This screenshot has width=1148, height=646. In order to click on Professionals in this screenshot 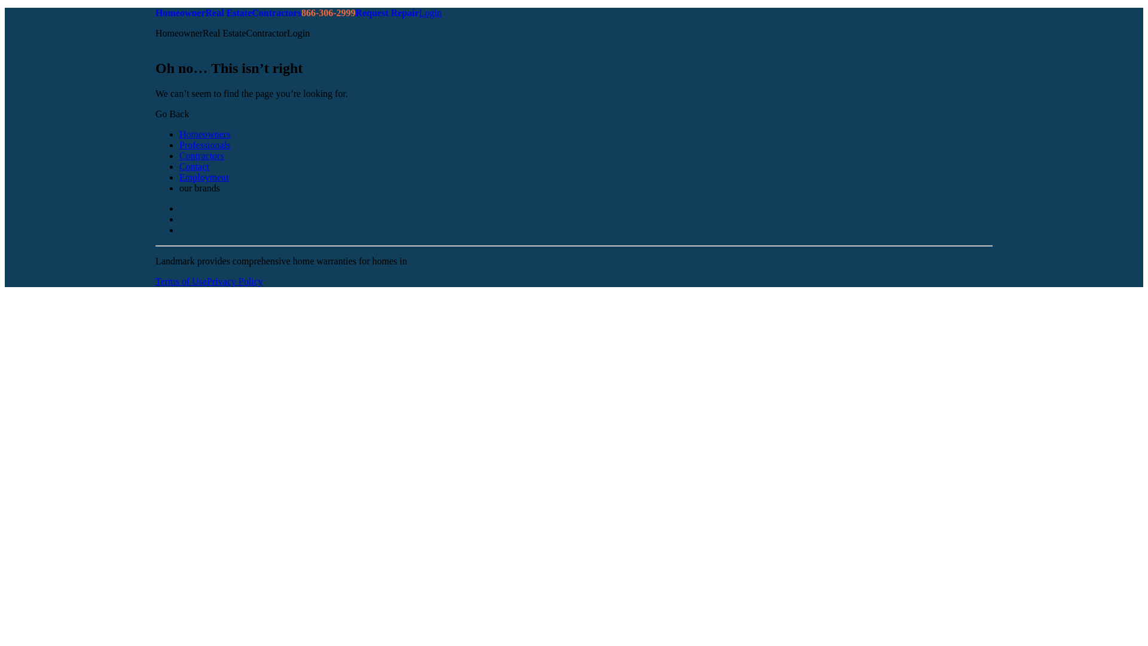, I will do `click(204, 145)`.